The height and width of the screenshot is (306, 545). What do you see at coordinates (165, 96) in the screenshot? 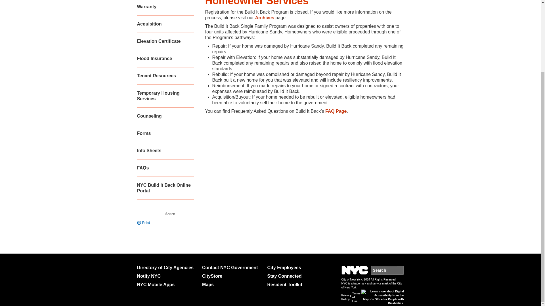
I see `Temporary Housing Services` at bounding box center [165, 96].